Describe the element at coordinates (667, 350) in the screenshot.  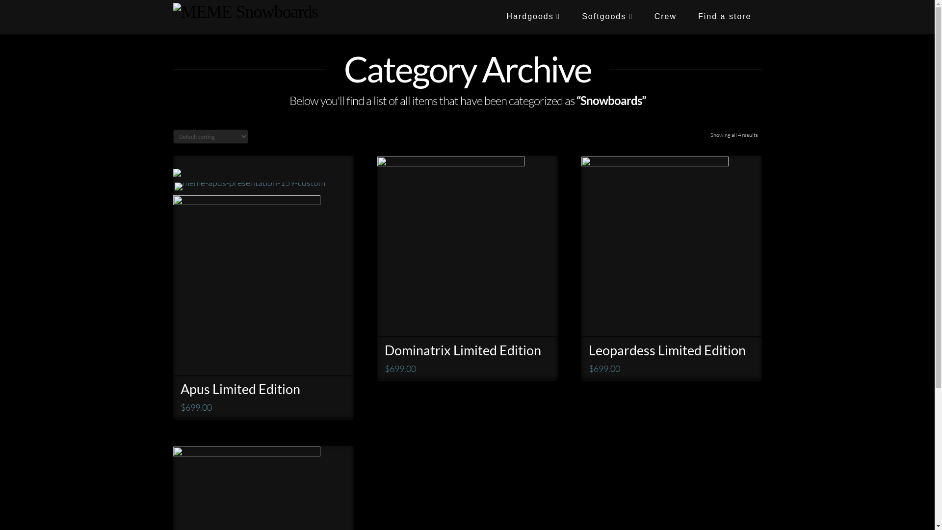
I see `Leopardess Limited Edition` at that location.